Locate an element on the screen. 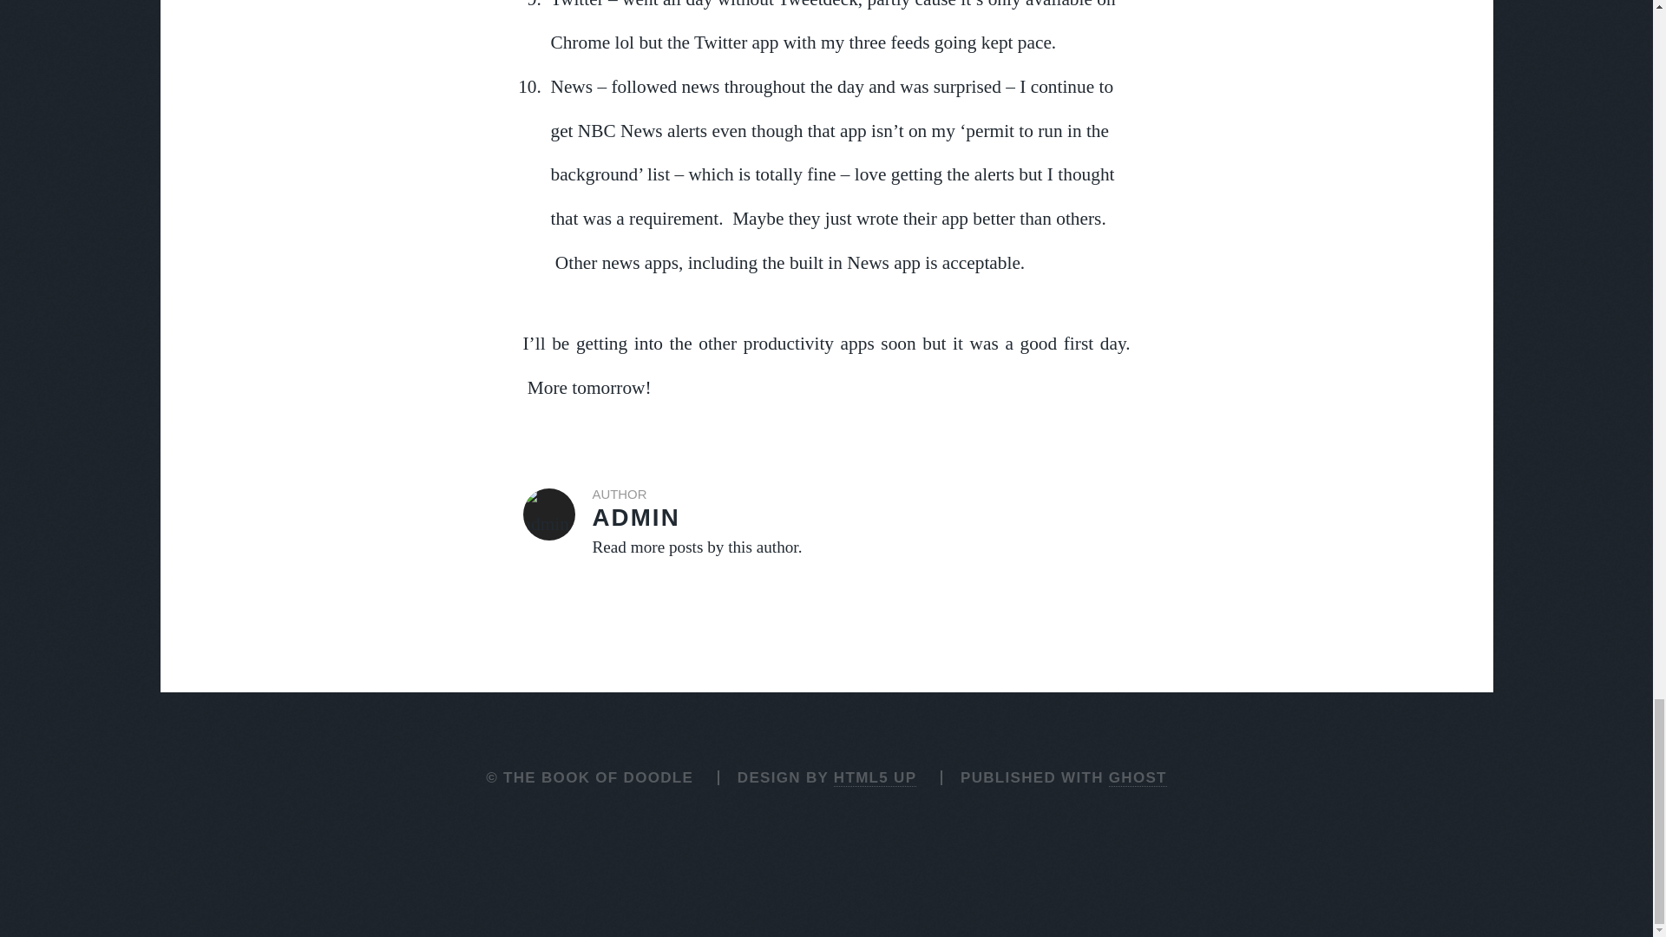 Image resolution: width=1666 pixels, height=937 pixels. HTML5 UP is located at coordinates (826, 524).